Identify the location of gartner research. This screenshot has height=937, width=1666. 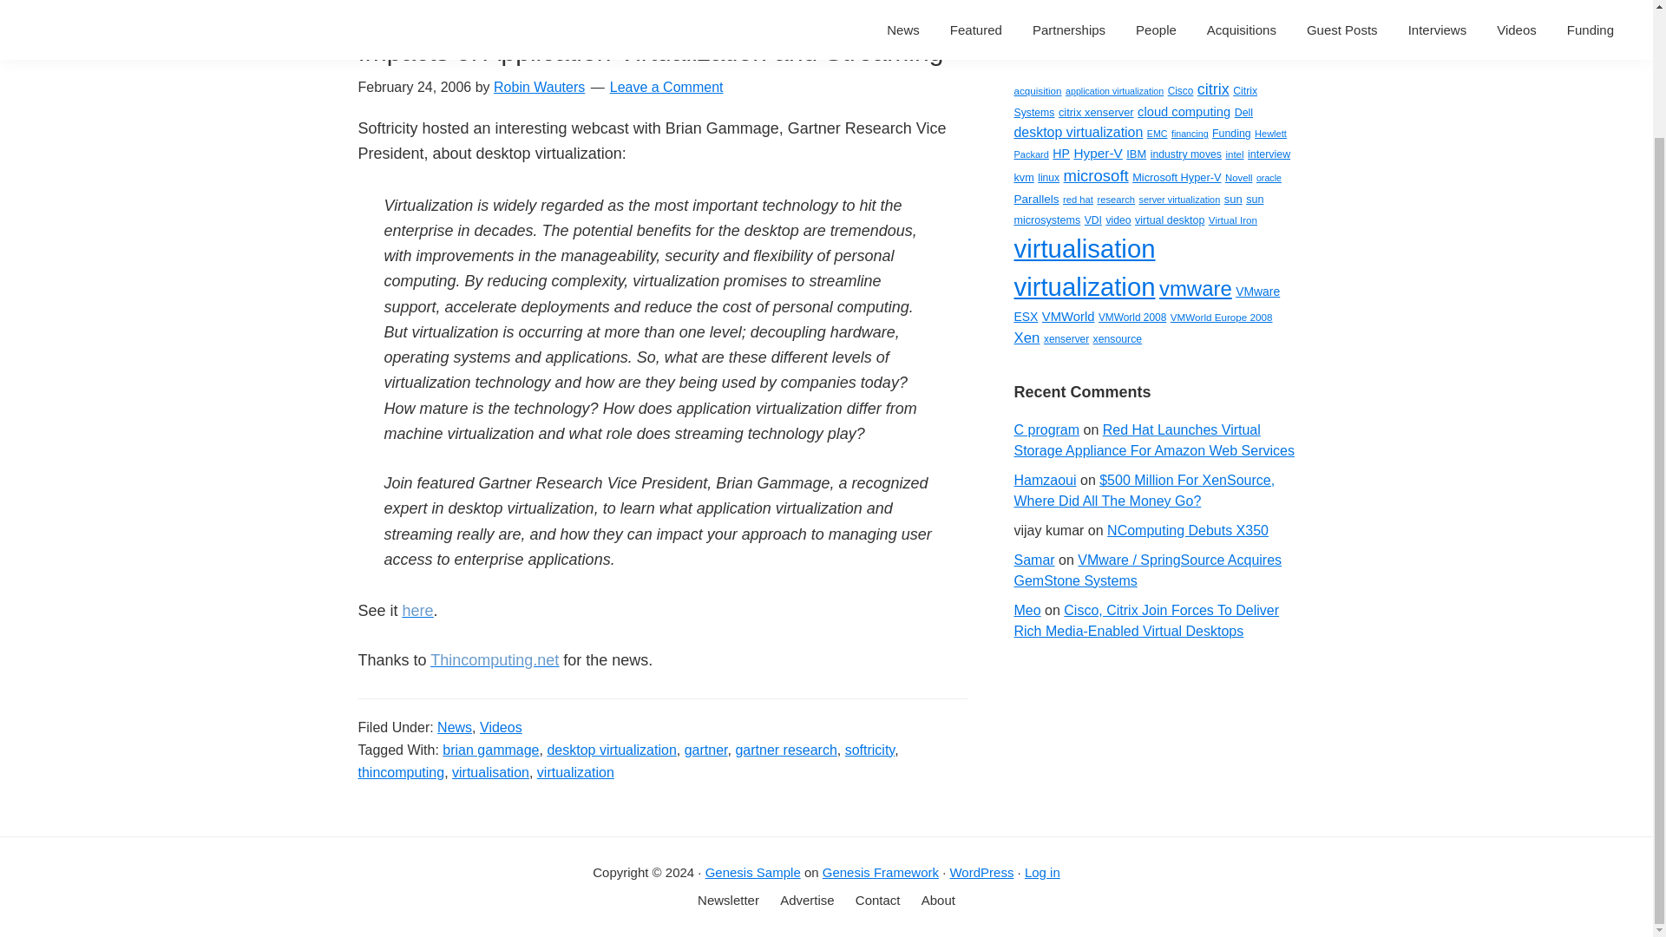
(784, 749).